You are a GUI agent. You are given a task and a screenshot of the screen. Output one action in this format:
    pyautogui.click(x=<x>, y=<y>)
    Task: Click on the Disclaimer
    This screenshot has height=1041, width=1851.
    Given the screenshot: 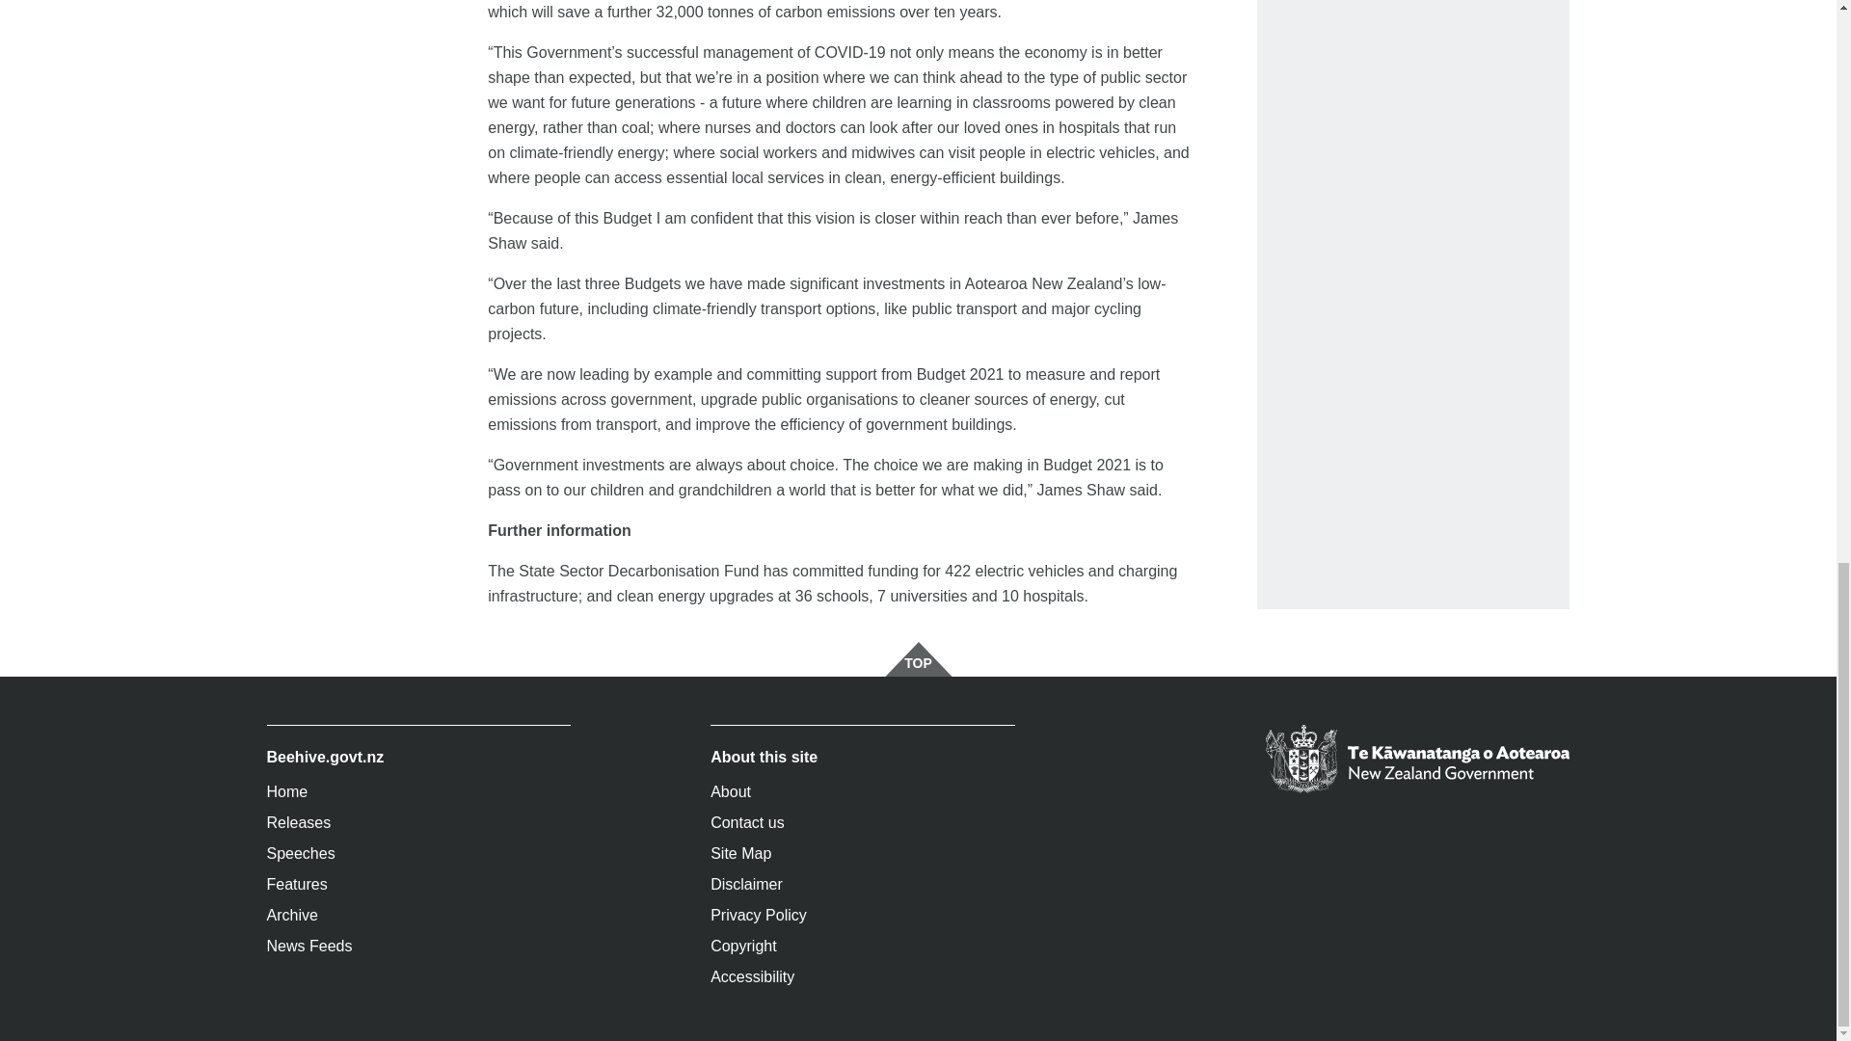 What is the action you would take?
    pyautogui.click(x=862, y=885)
    